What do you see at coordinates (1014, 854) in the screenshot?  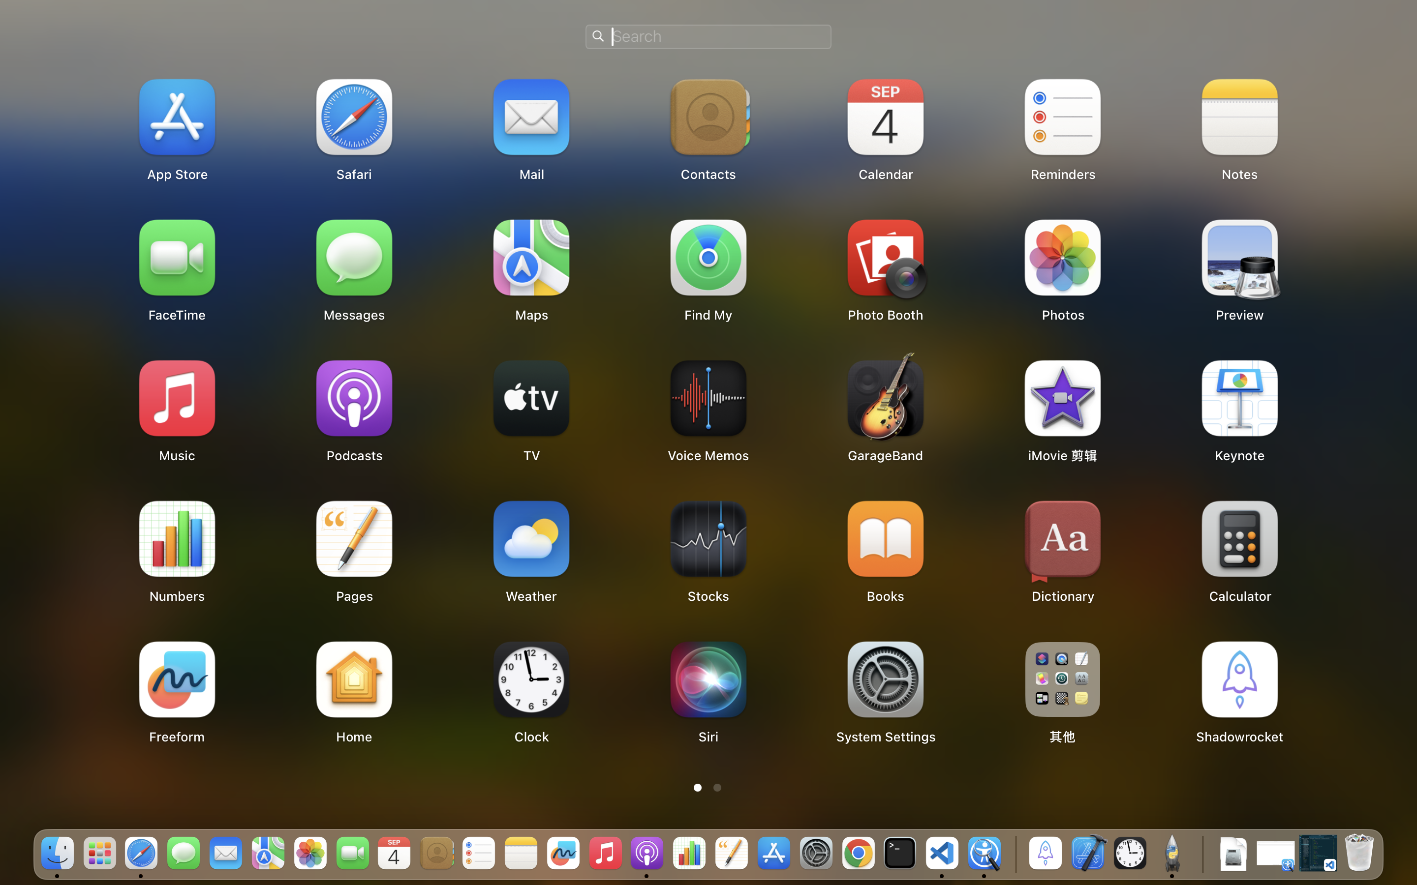 I see `0.4285714328289032` at bounding box center [1014, 854].